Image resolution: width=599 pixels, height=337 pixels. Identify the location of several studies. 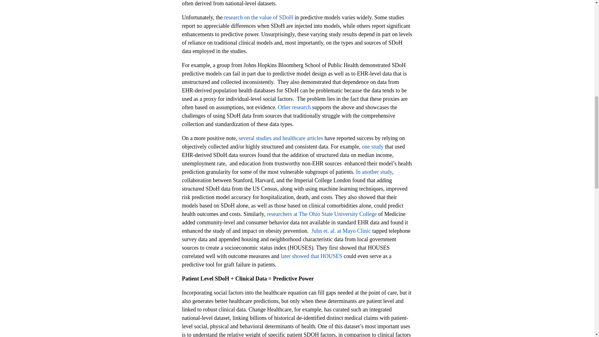
(255, 138).